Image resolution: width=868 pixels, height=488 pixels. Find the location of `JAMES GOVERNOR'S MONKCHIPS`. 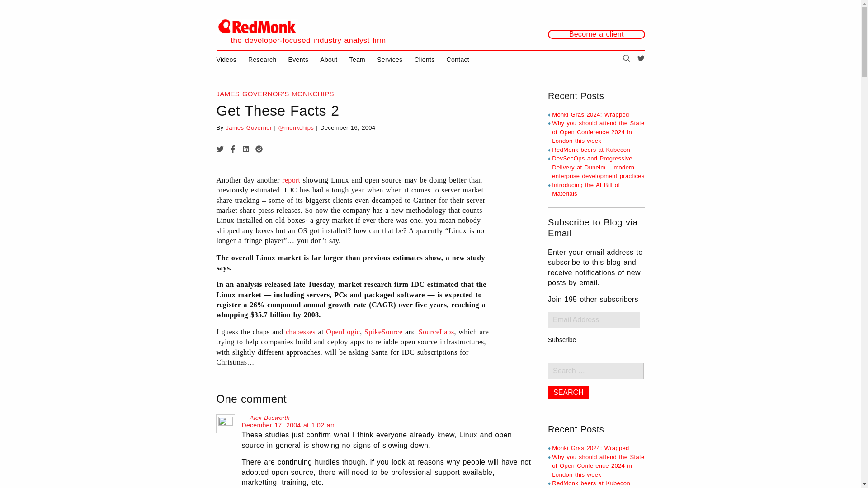

JAMES GOVERNOR'S MONKCHIPS is located at coordinates (275, 94).